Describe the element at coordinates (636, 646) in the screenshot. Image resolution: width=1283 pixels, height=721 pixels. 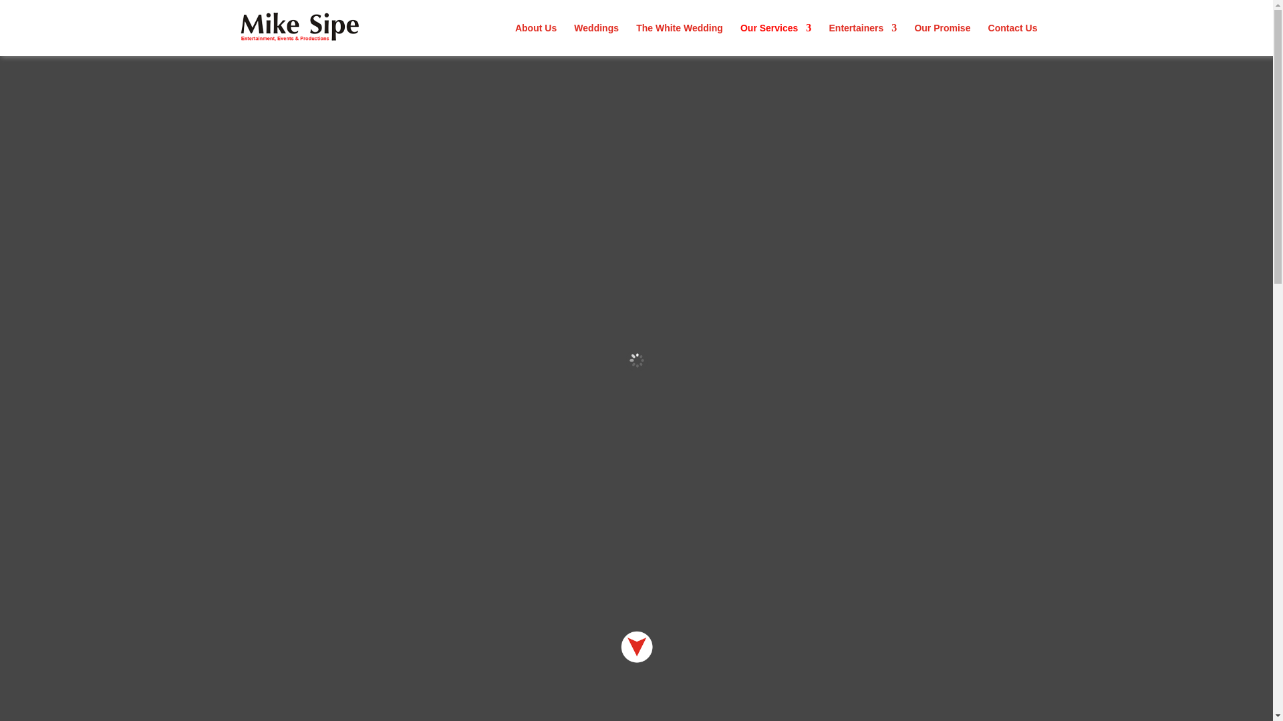
I see `down-arrow-1` at that location.